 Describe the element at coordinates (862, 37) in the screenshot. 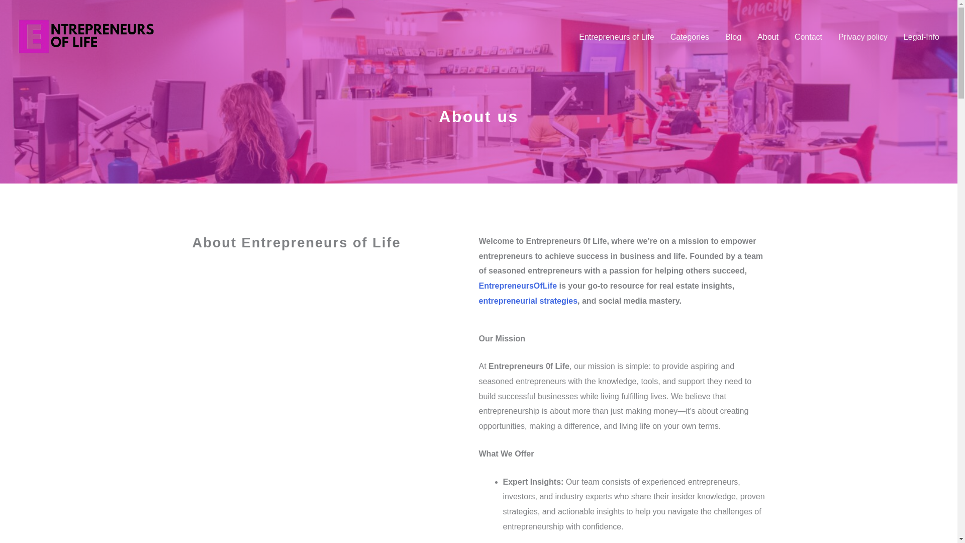

I see `Privacy policy` at that location.